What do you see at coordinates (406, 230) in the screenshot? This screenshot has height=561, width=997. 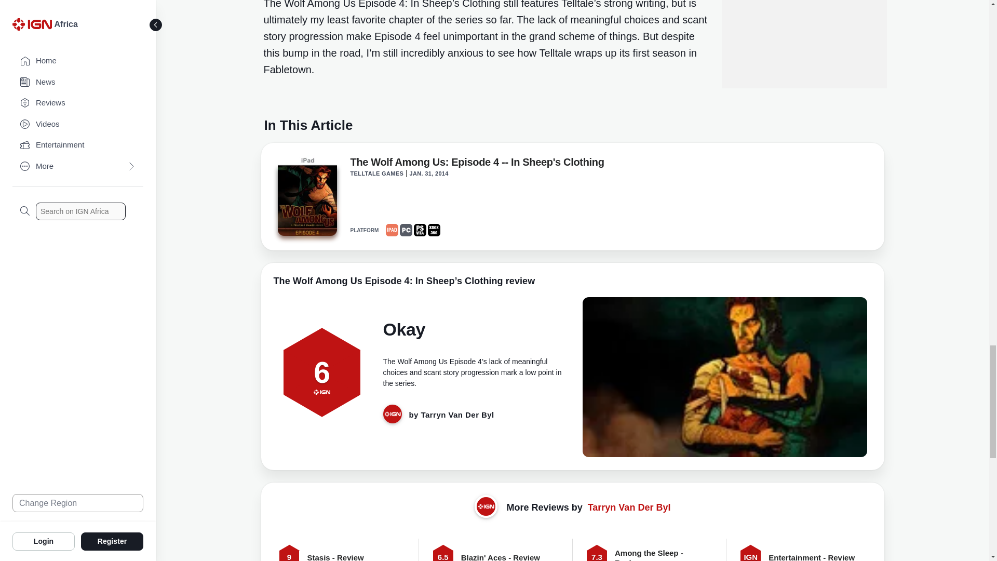 I see `PC` at bounding box center [406, 230].